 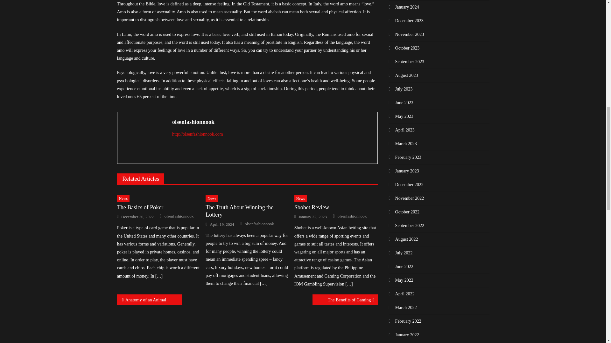 What do you see at coordinates (247, 211) in the screenshot?
I see `The Truth About Winning the Lottery` at bounding box center [247, 211].